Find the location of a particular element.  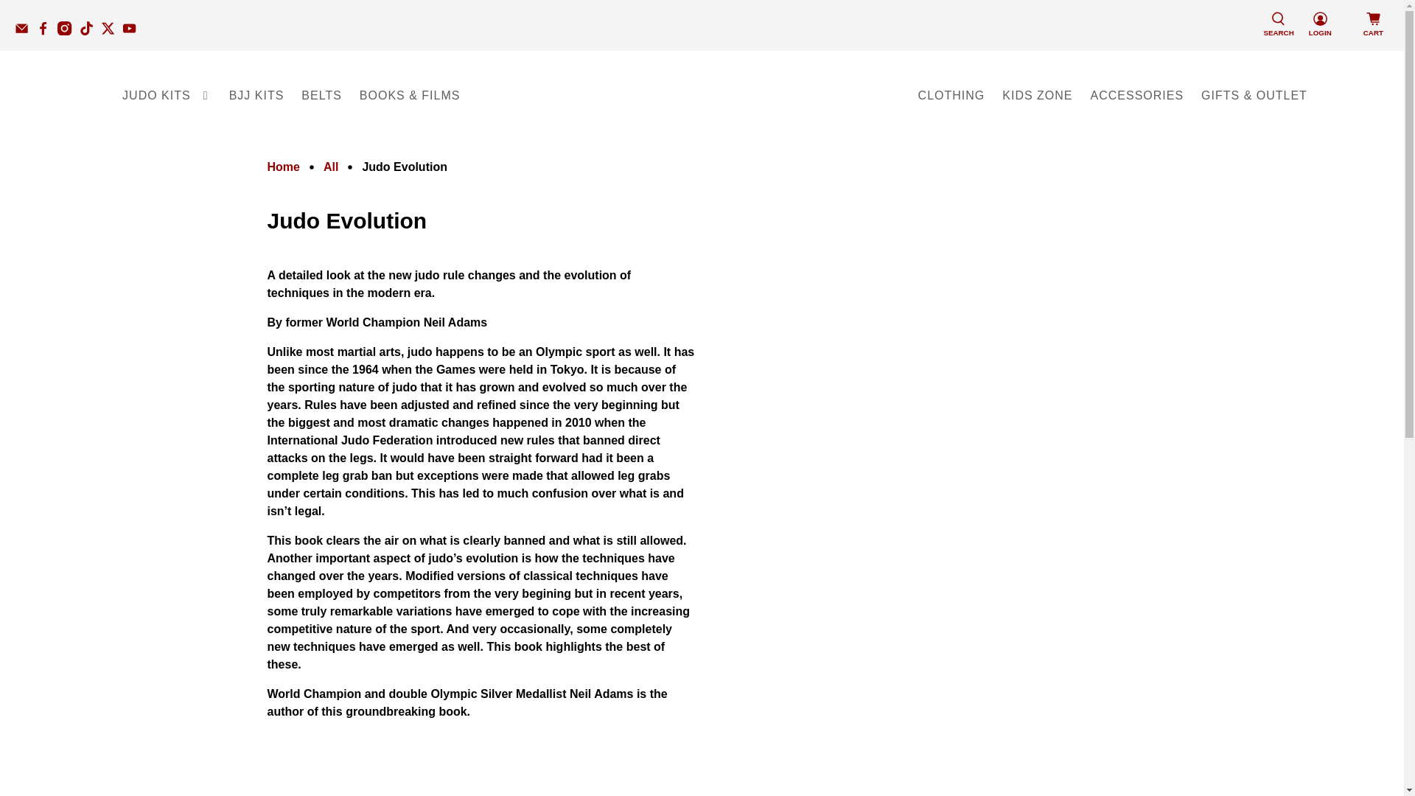

Fighting Films is located at coordinates (702, 95).